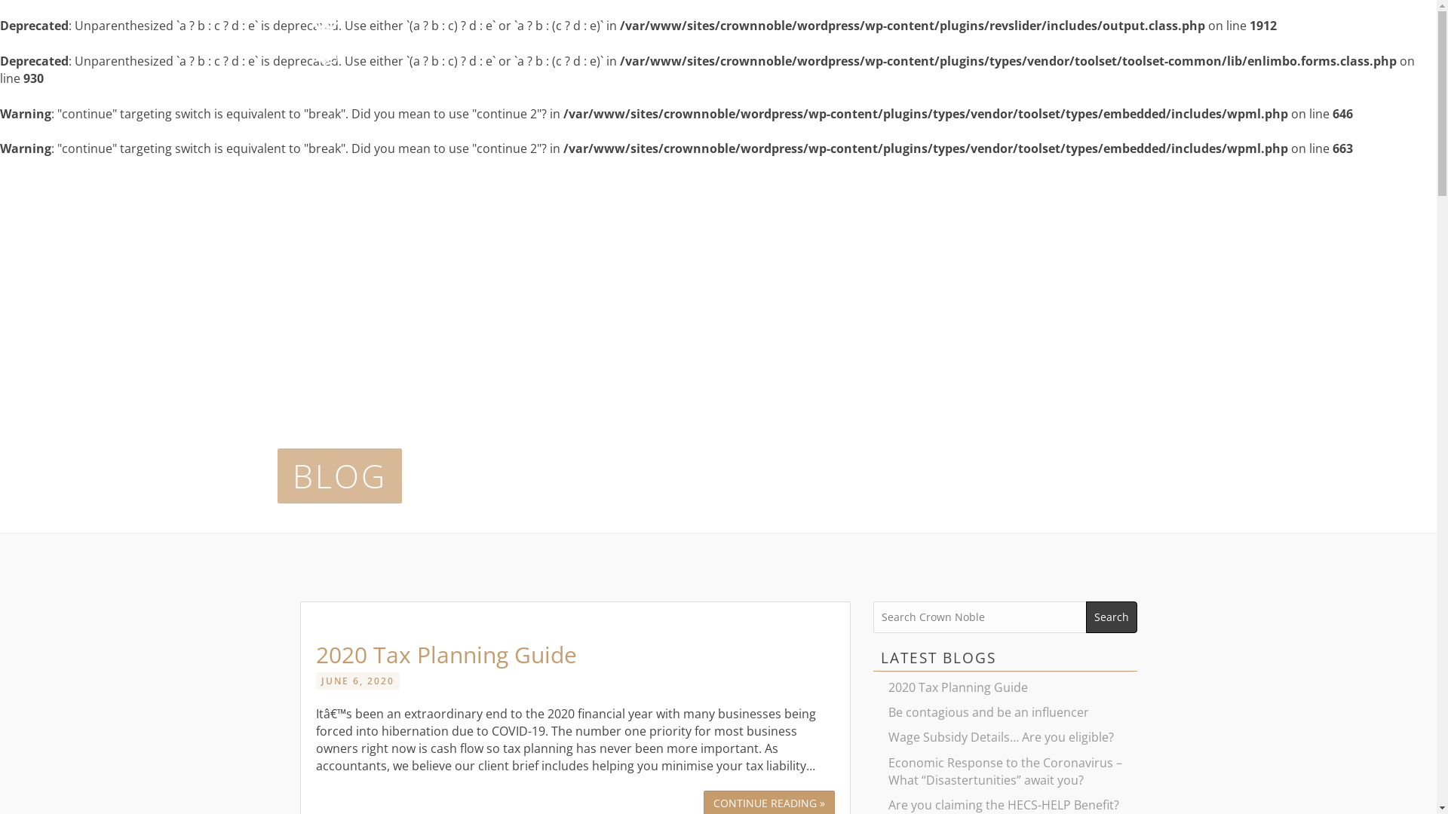  I want to click on CONNECT, so click(931, 51).